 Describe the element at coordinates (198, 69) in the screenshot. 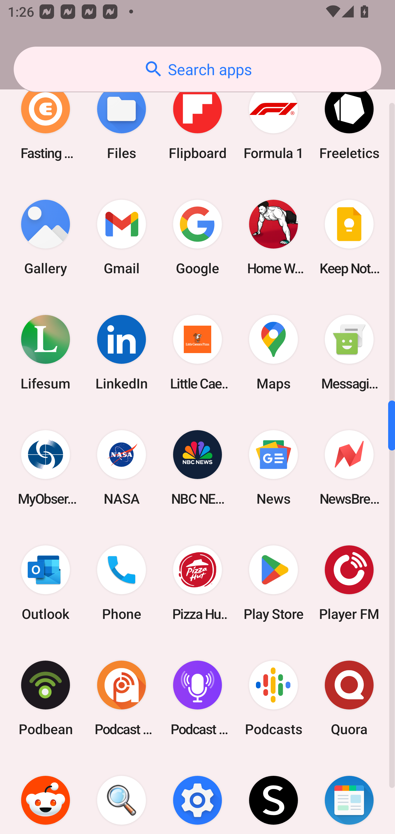

I see `  Search apps` at that location.